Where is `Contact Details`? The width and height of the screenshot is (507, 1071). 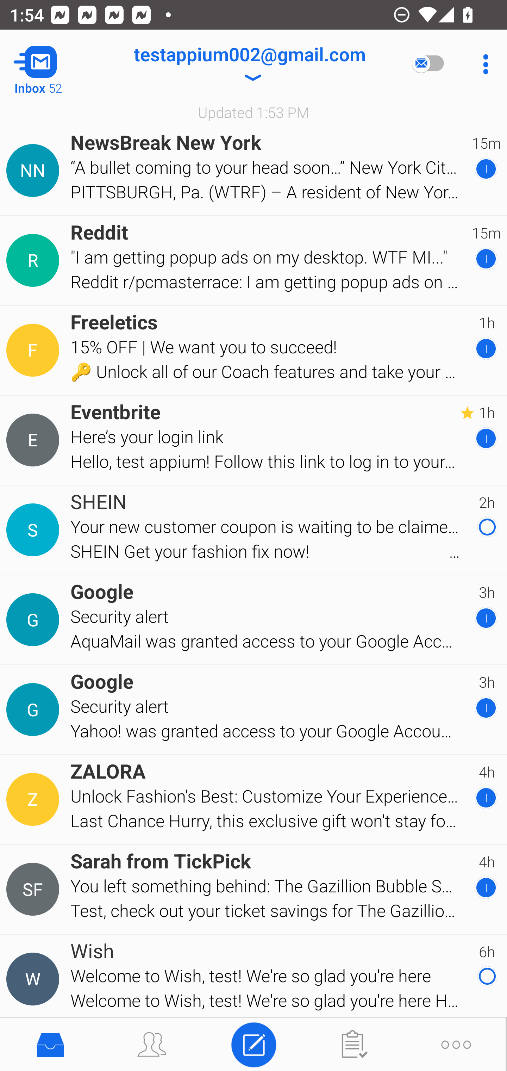 Contact Details is located at coordinates (35, 619).